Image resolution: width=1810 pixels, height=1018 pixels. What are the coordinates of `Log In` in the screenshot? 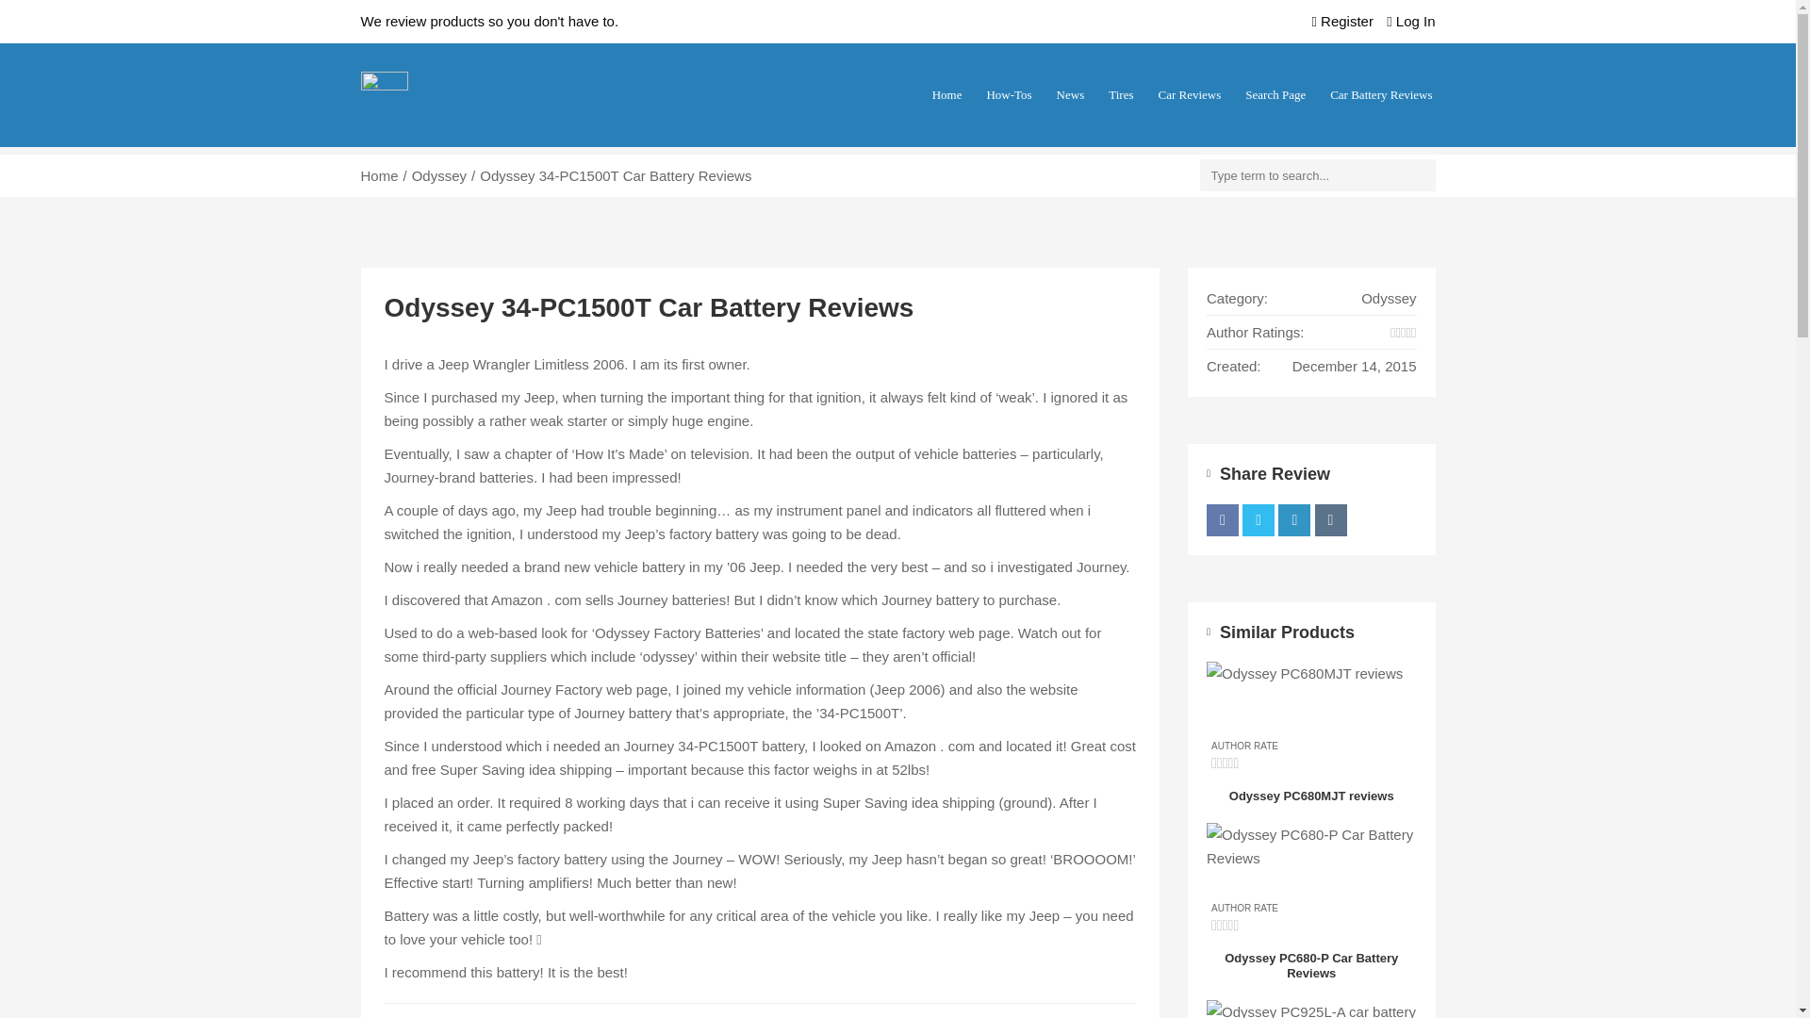 It's located at (1410, 21).